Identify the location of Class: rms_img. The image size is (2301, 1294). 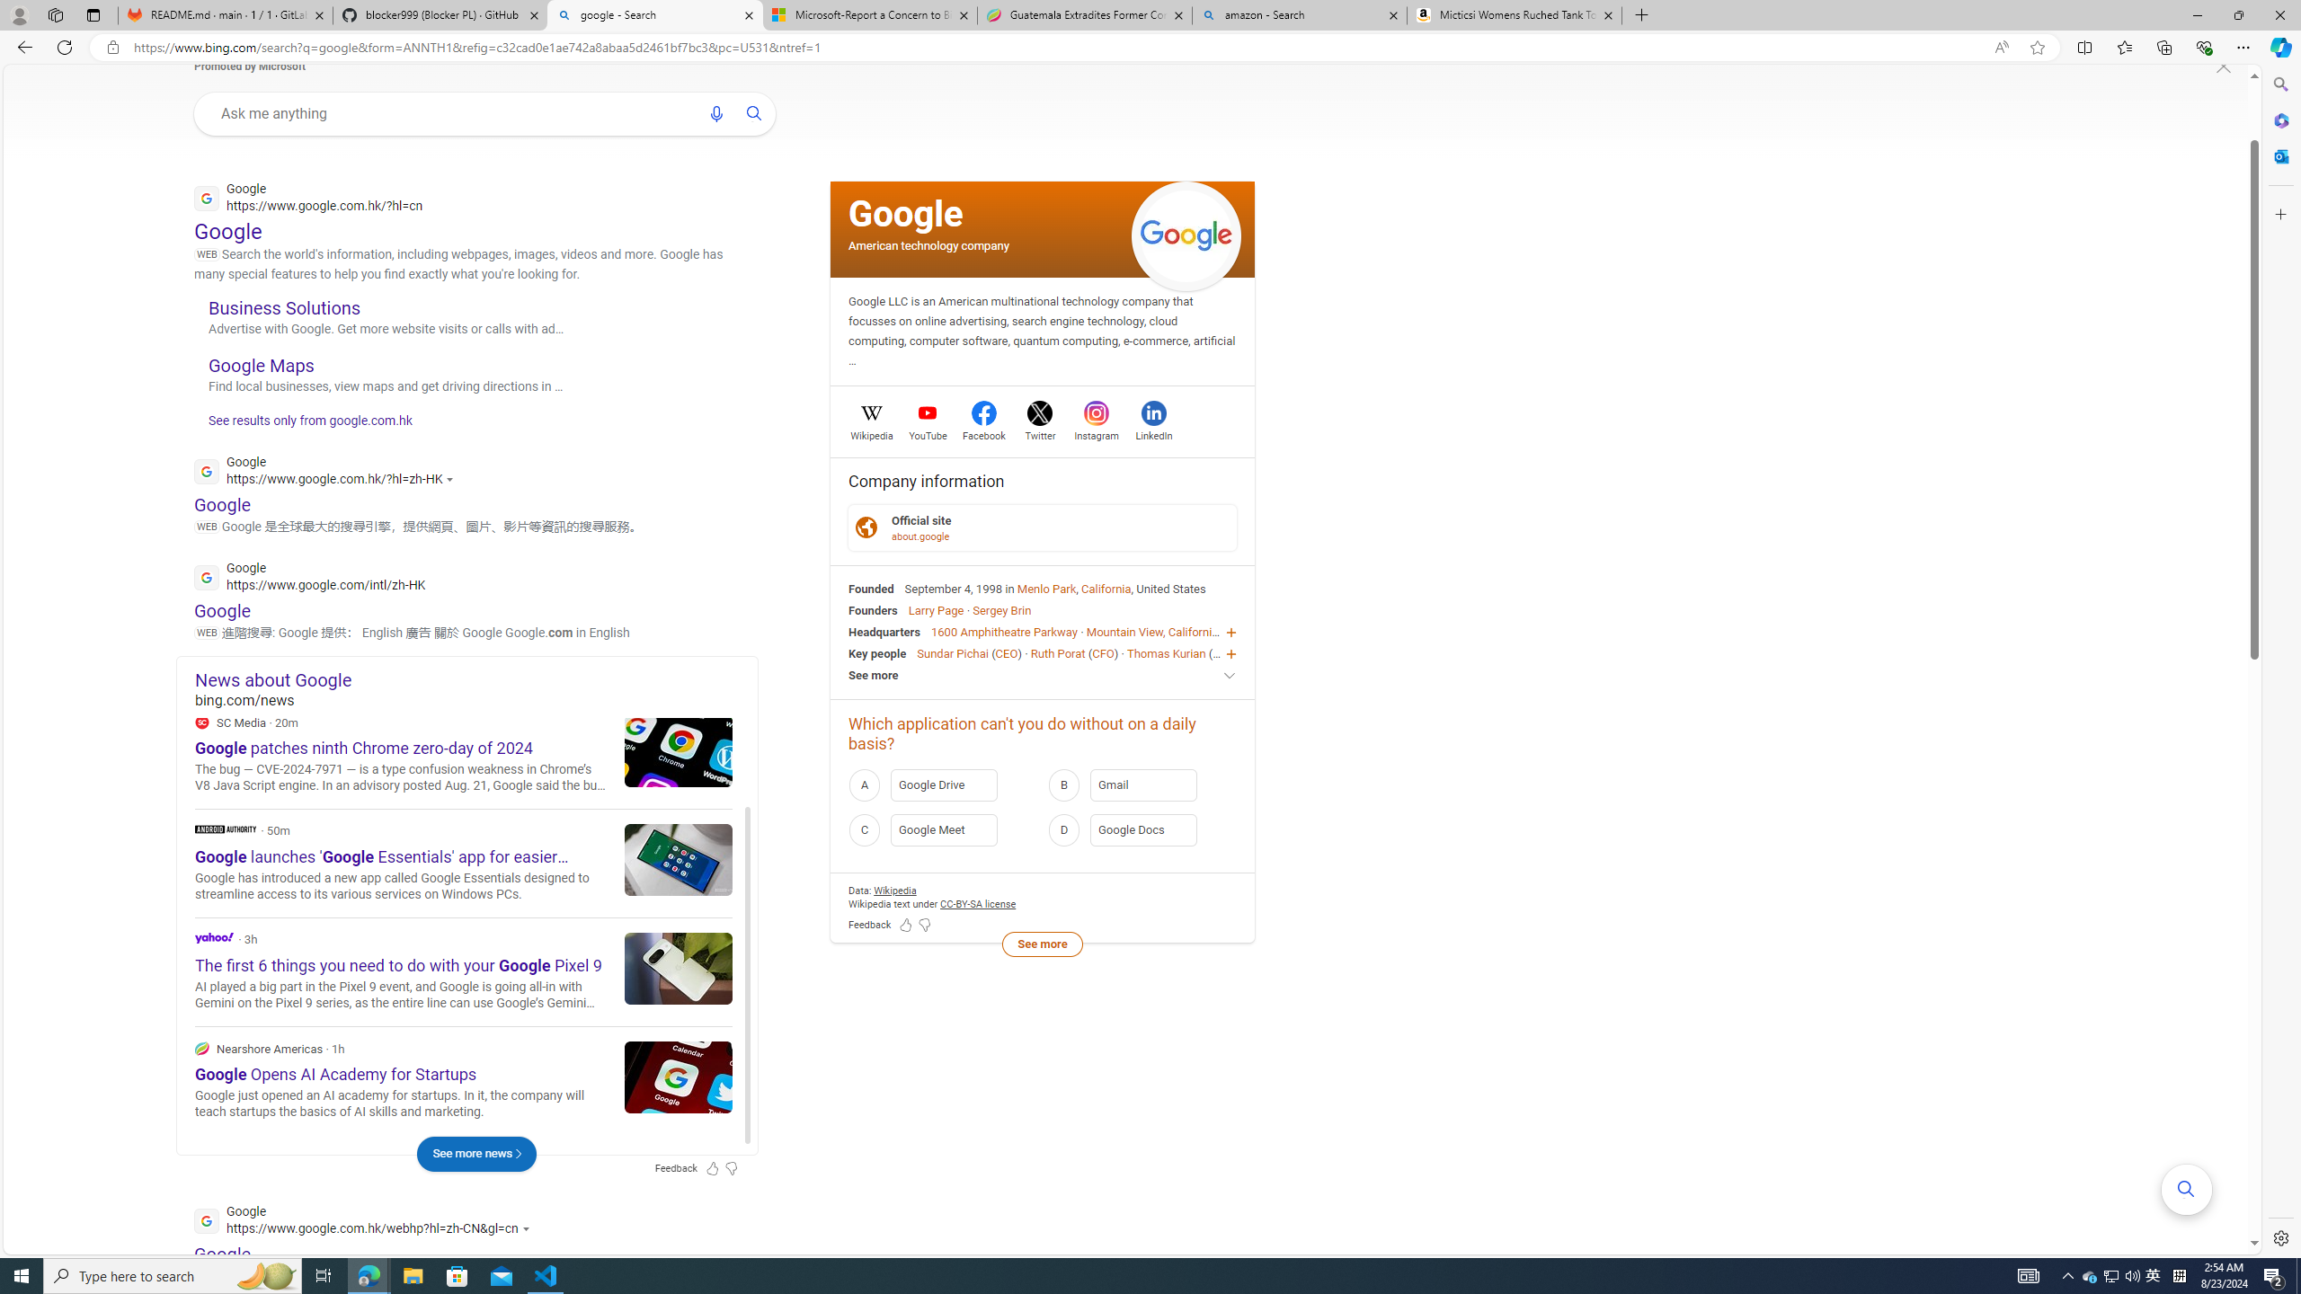
(2224, 66).